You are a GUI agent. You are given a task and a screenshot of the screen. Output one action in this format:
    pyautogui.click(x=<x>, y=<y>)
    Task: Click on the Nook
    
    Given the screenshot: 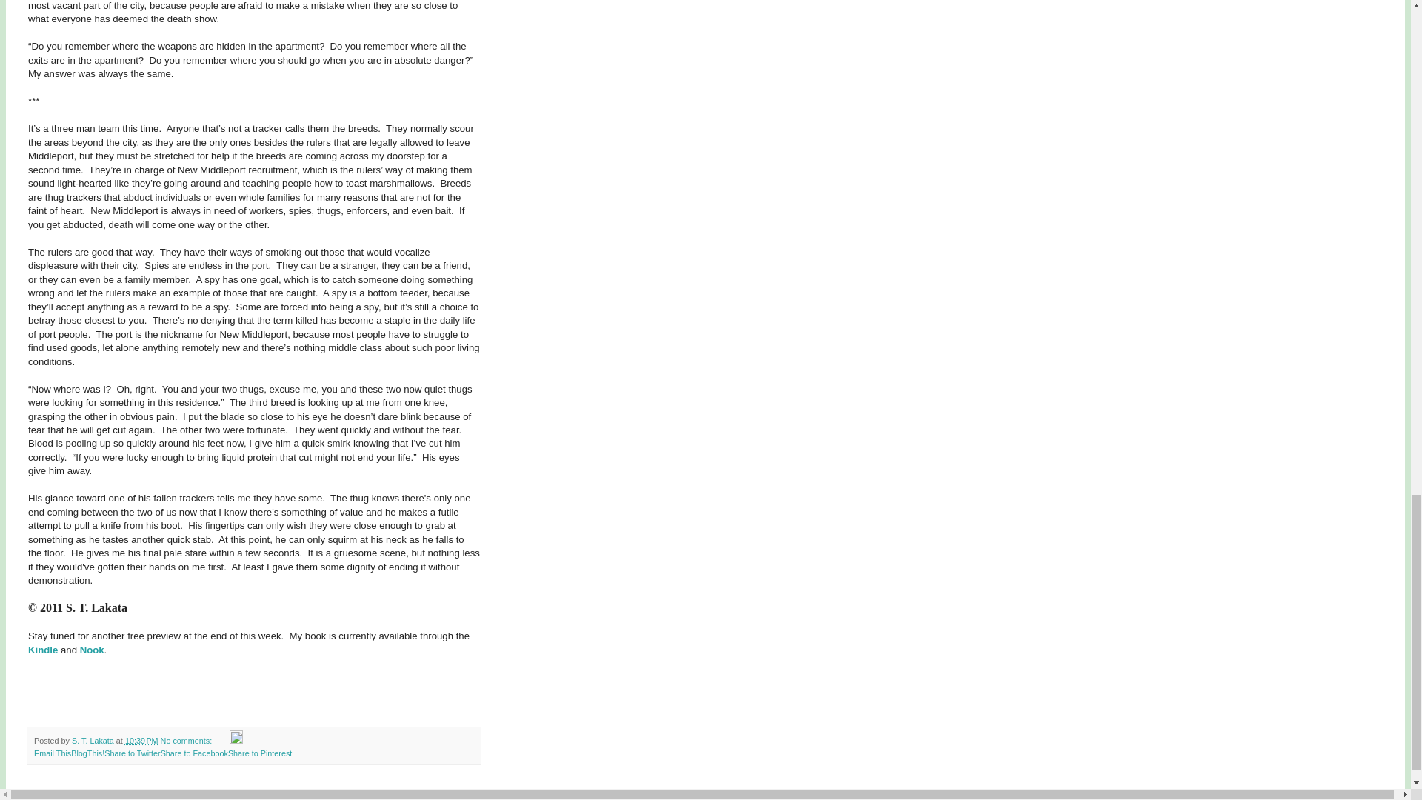 What is the action you would take?
    pyautogui.click(x=92, y=650)
    